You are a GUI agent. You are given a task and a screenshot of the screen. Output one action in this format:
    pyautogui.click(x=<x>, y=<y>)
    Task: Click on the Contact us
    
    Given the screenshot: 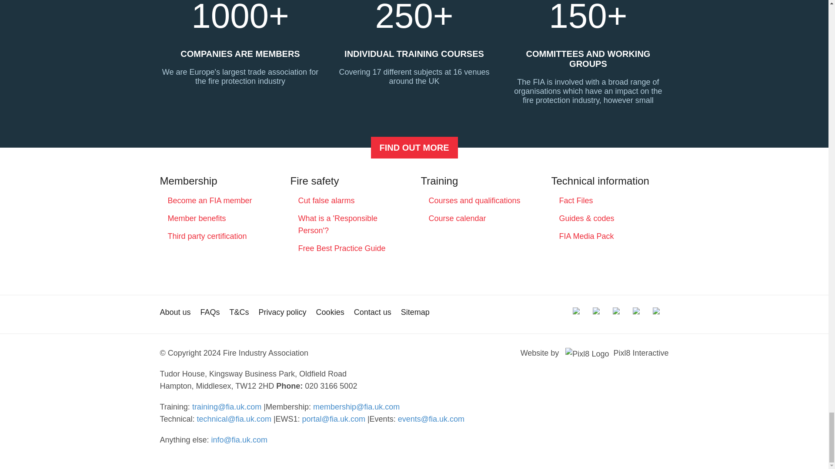 What is the action you would take?
    pyautogui.click(x=373, y=312)
    